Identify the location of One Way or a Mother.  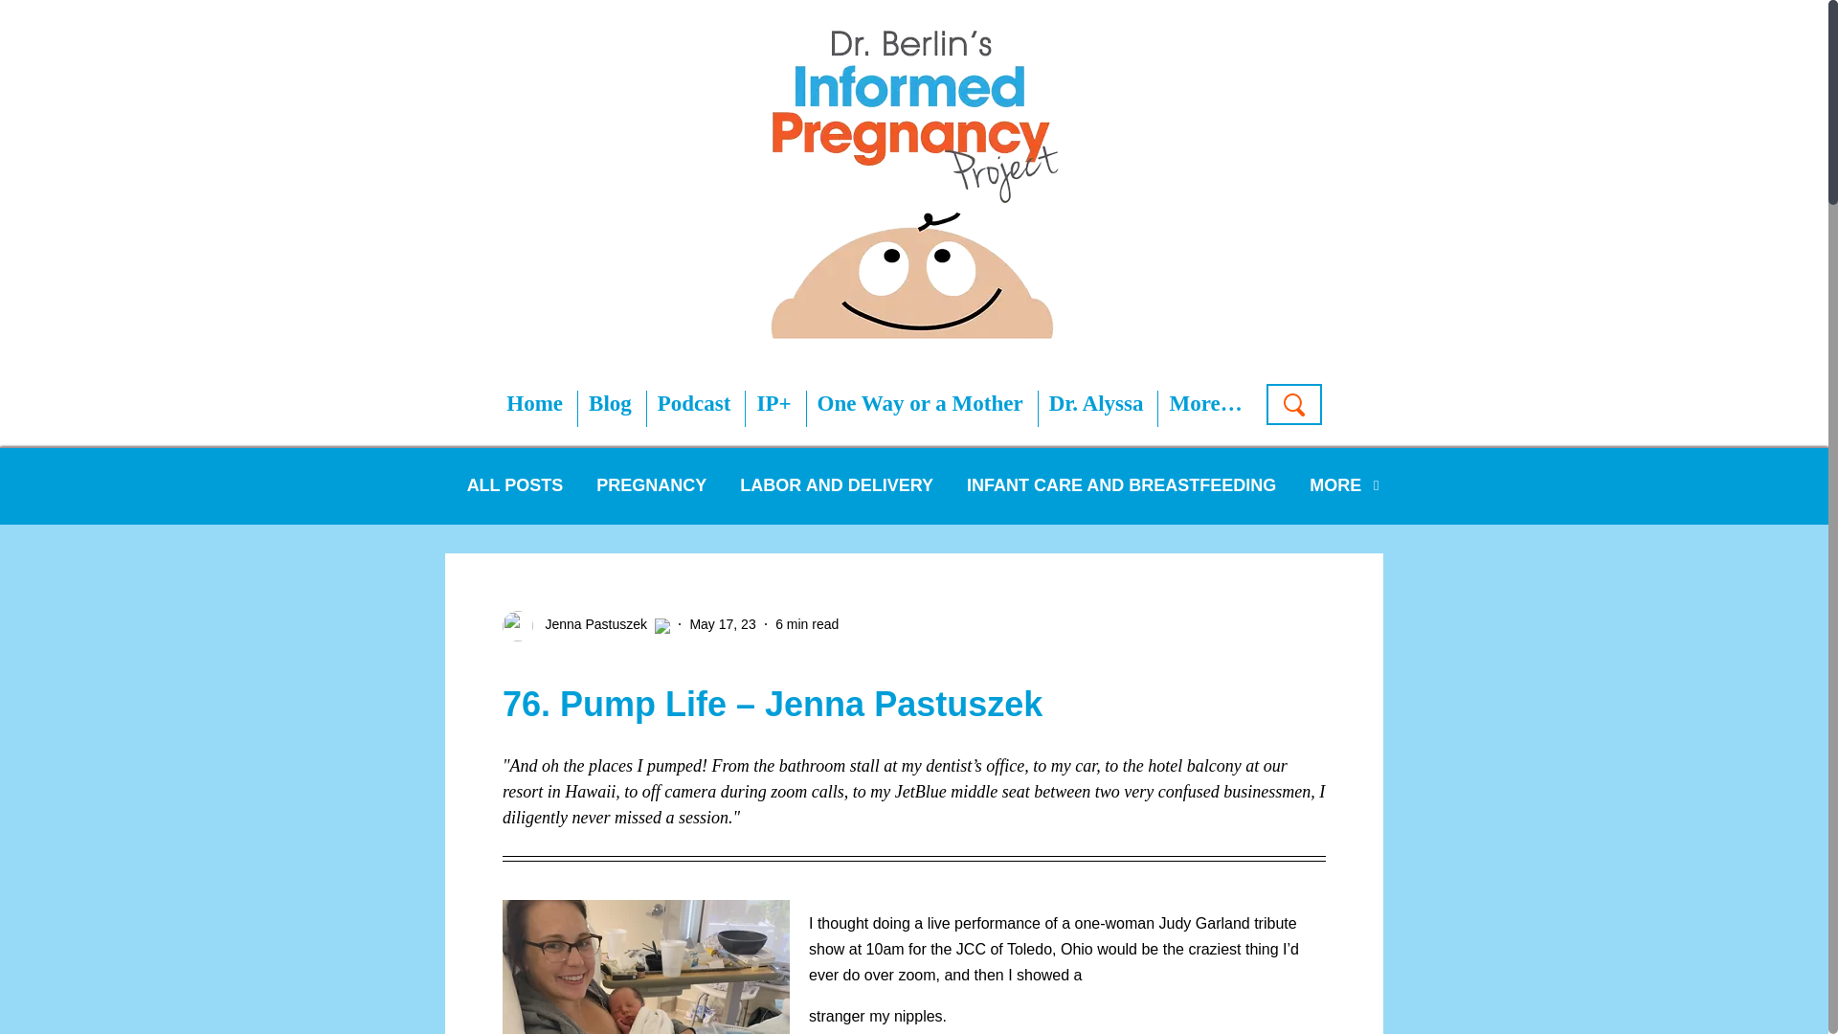
(921, 404).